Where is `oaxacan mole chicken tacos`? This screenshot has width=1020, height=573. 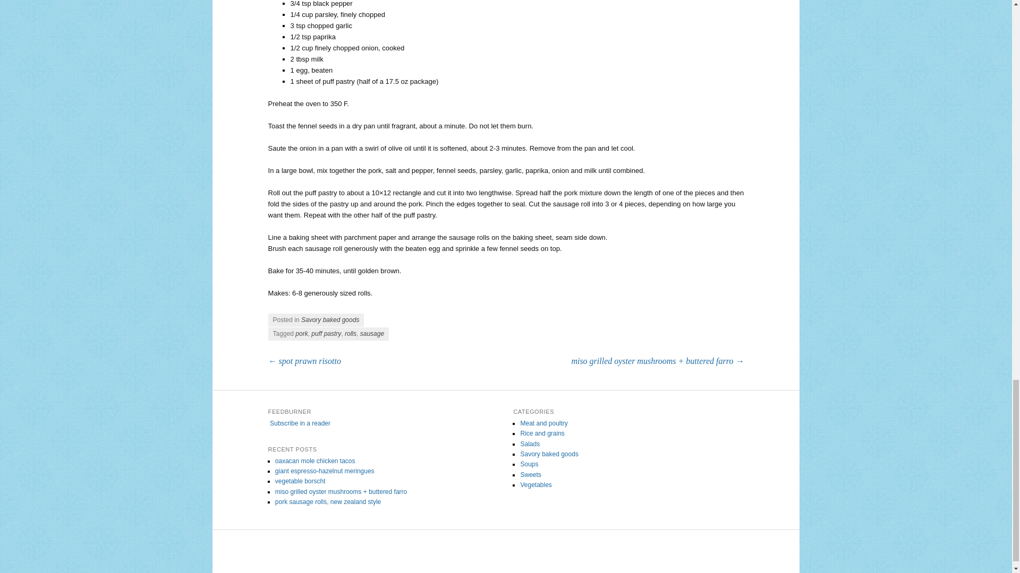
oaxacan mole chicken tacos is located at coordinates (315, 461).